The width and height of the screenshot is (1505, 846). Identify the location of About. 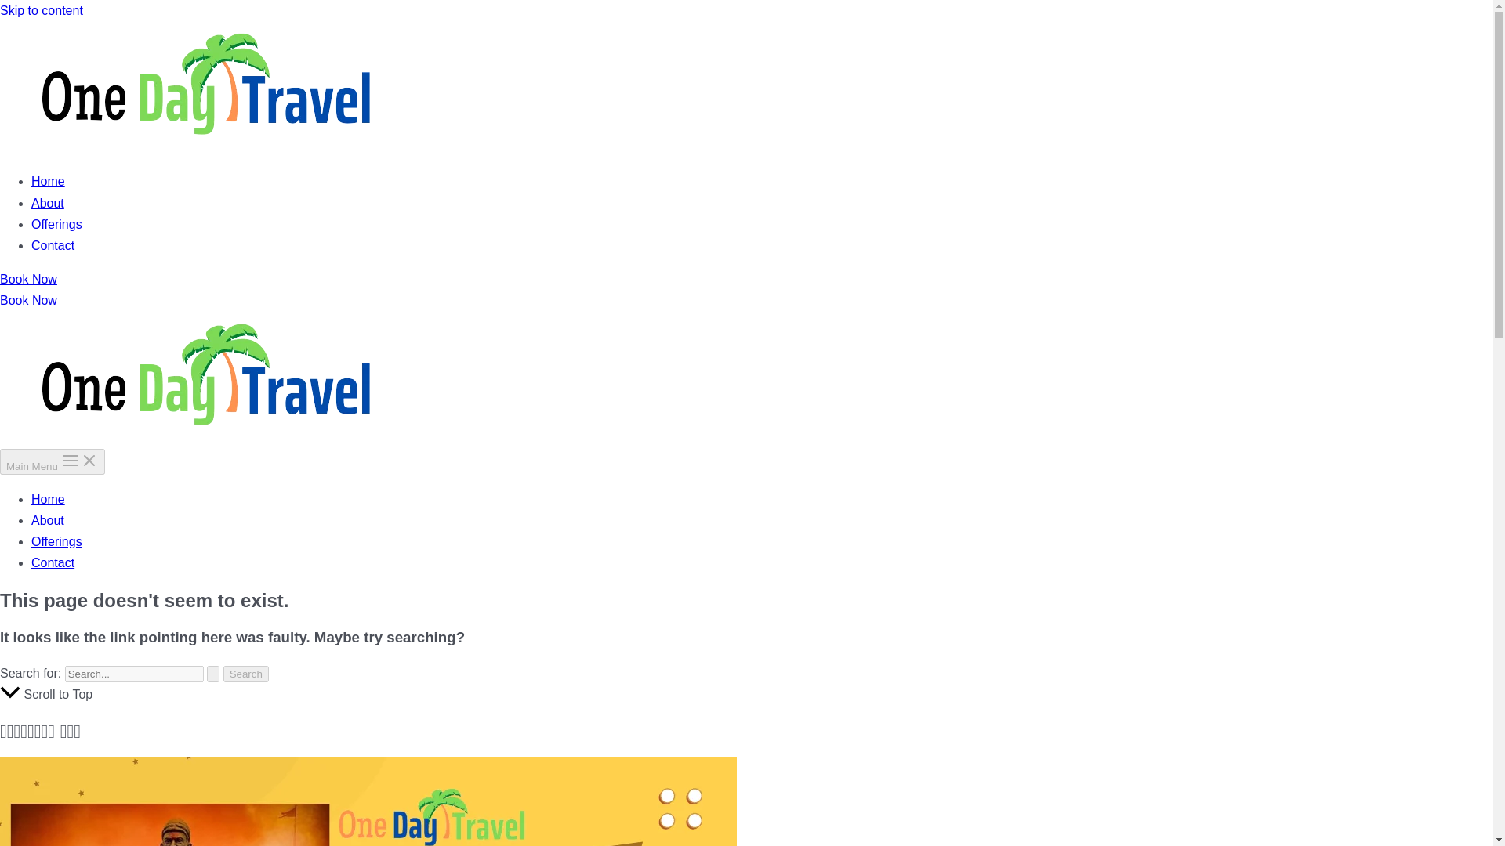
(48, 202).